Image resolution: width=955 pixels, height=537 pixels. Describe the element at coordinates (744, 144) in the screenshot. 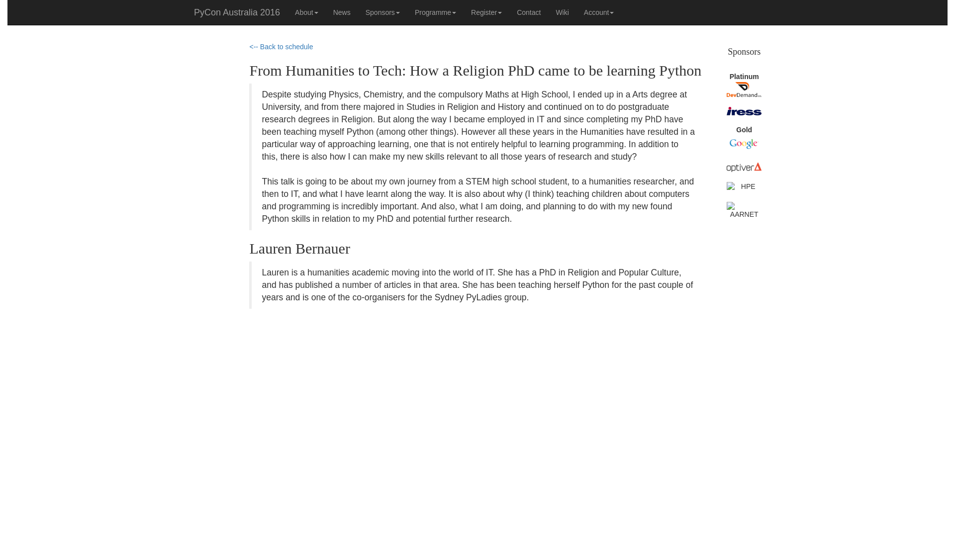

I see `Google` at that location.